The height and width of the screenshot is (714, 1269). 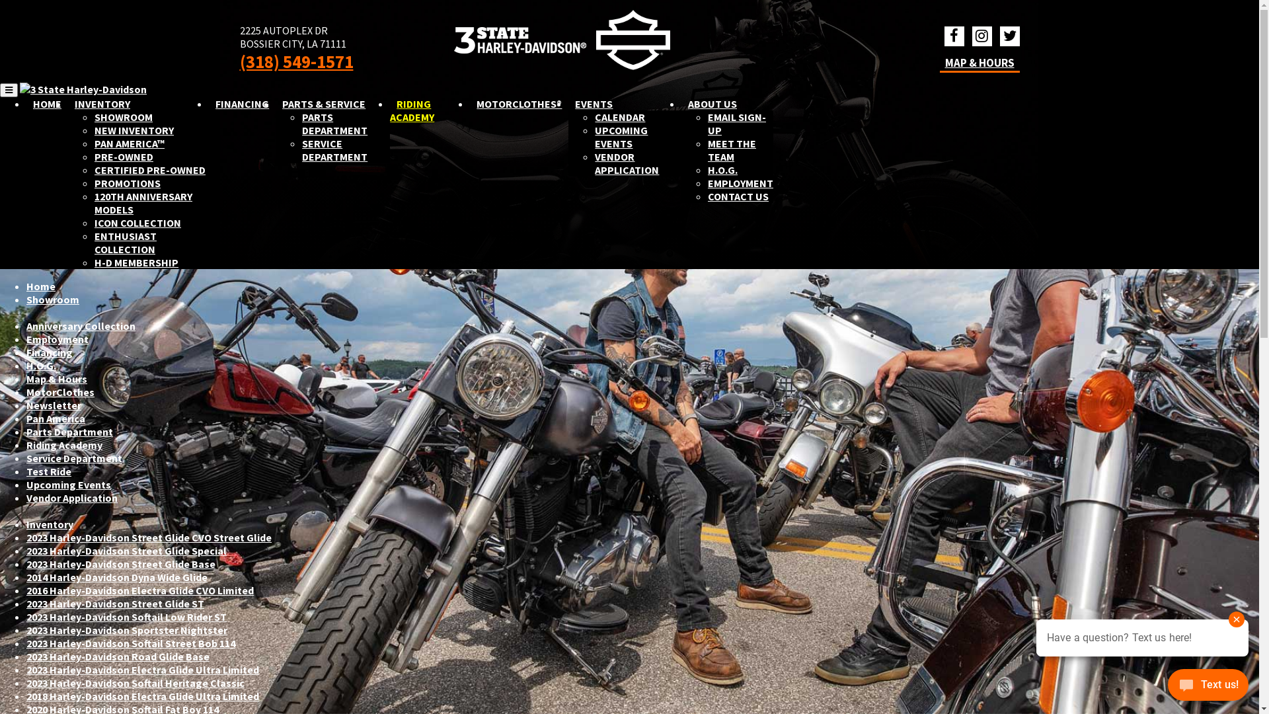 What do you see at coordinates (740, 183) in the screenshot?
I see `EMPLOYMENT` at bounding box center [740, 183].